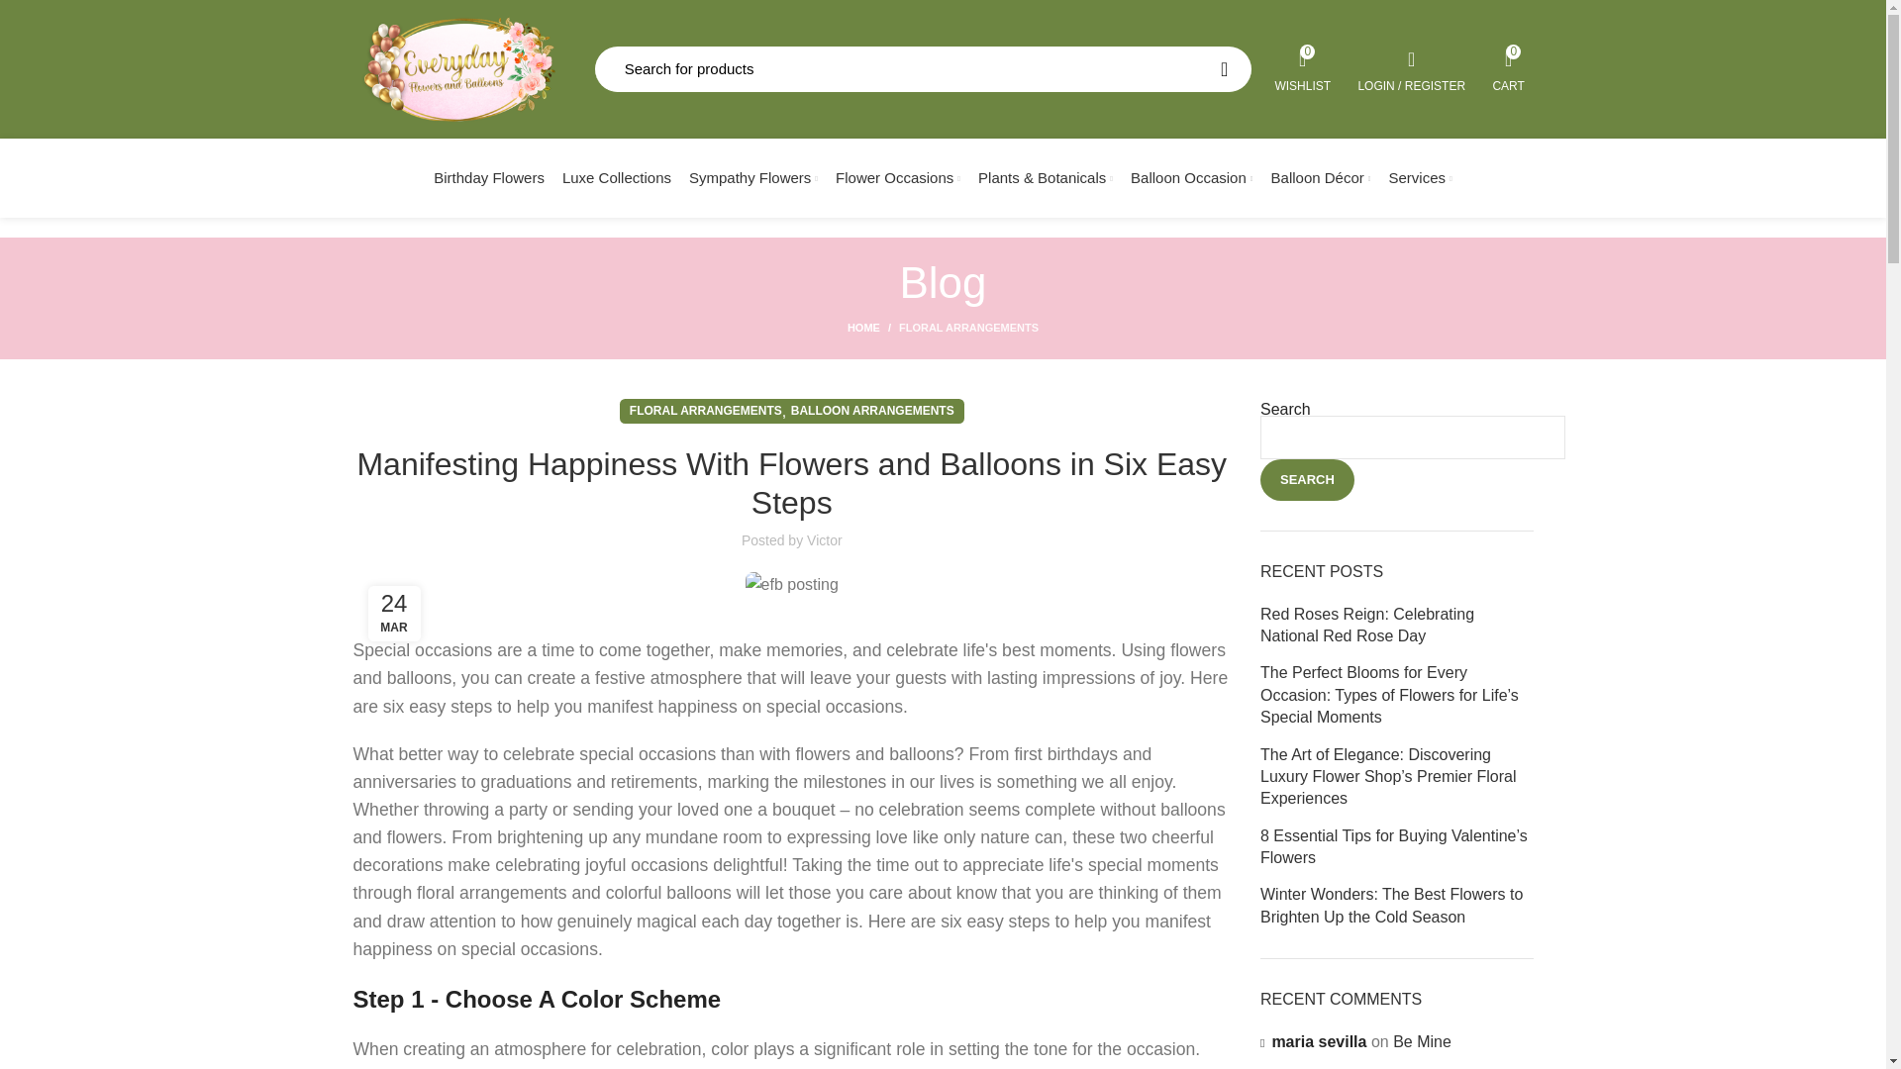  I want to click on Birthday Flowers, so click(488, 177).